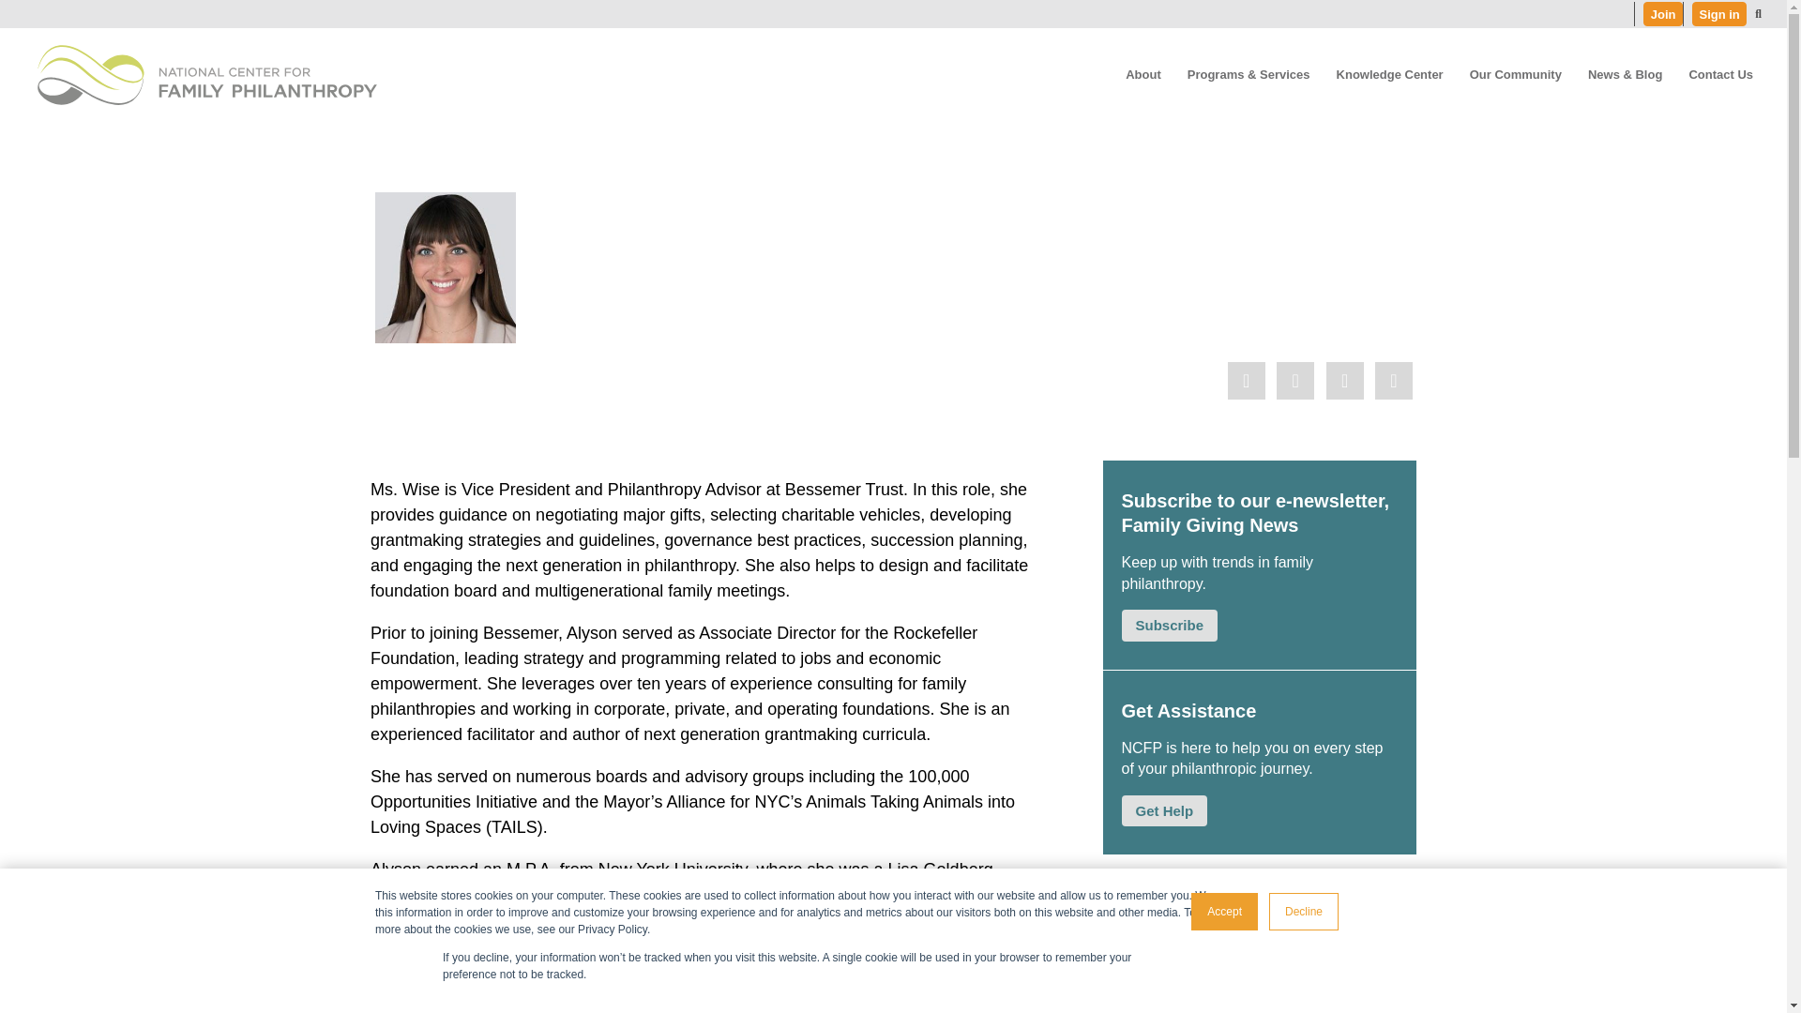  Describe the element at coordinates (1662, 14) in the screenshot. I see `Join` at that location.